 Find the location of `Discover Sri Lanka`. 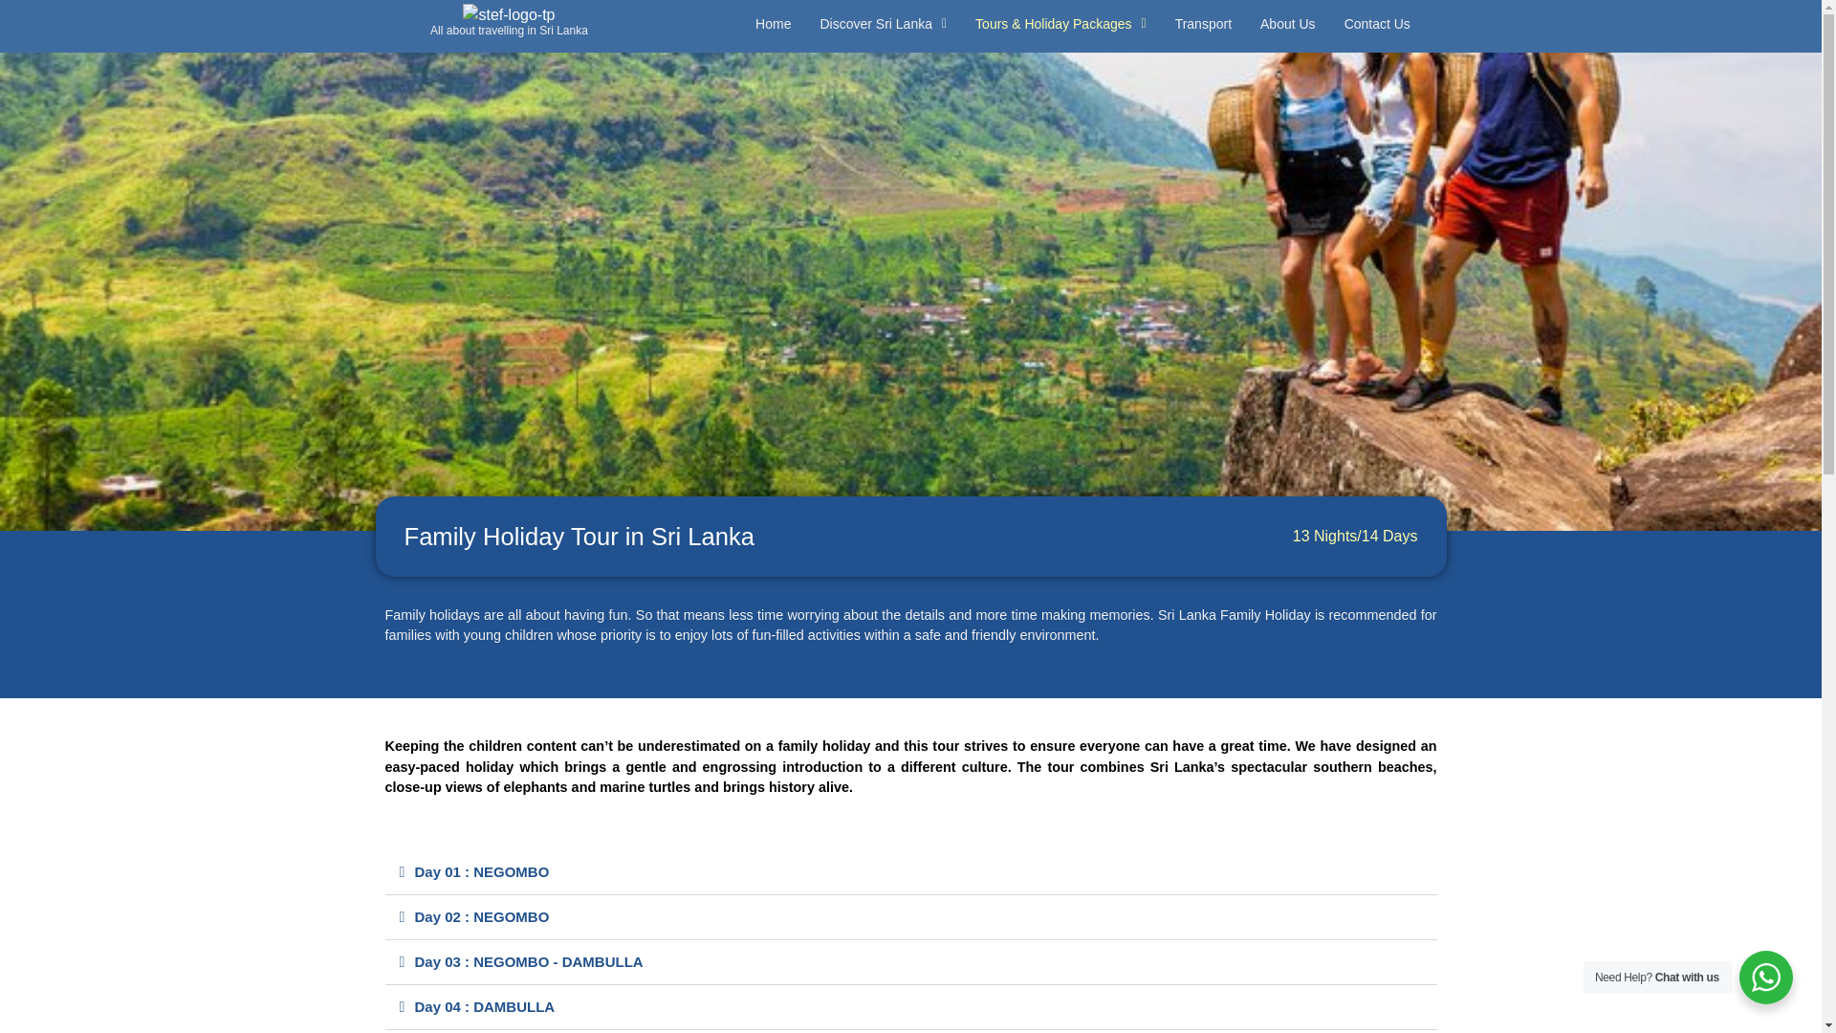

Discover Sri Lanka is located at coordinates (883, 24).